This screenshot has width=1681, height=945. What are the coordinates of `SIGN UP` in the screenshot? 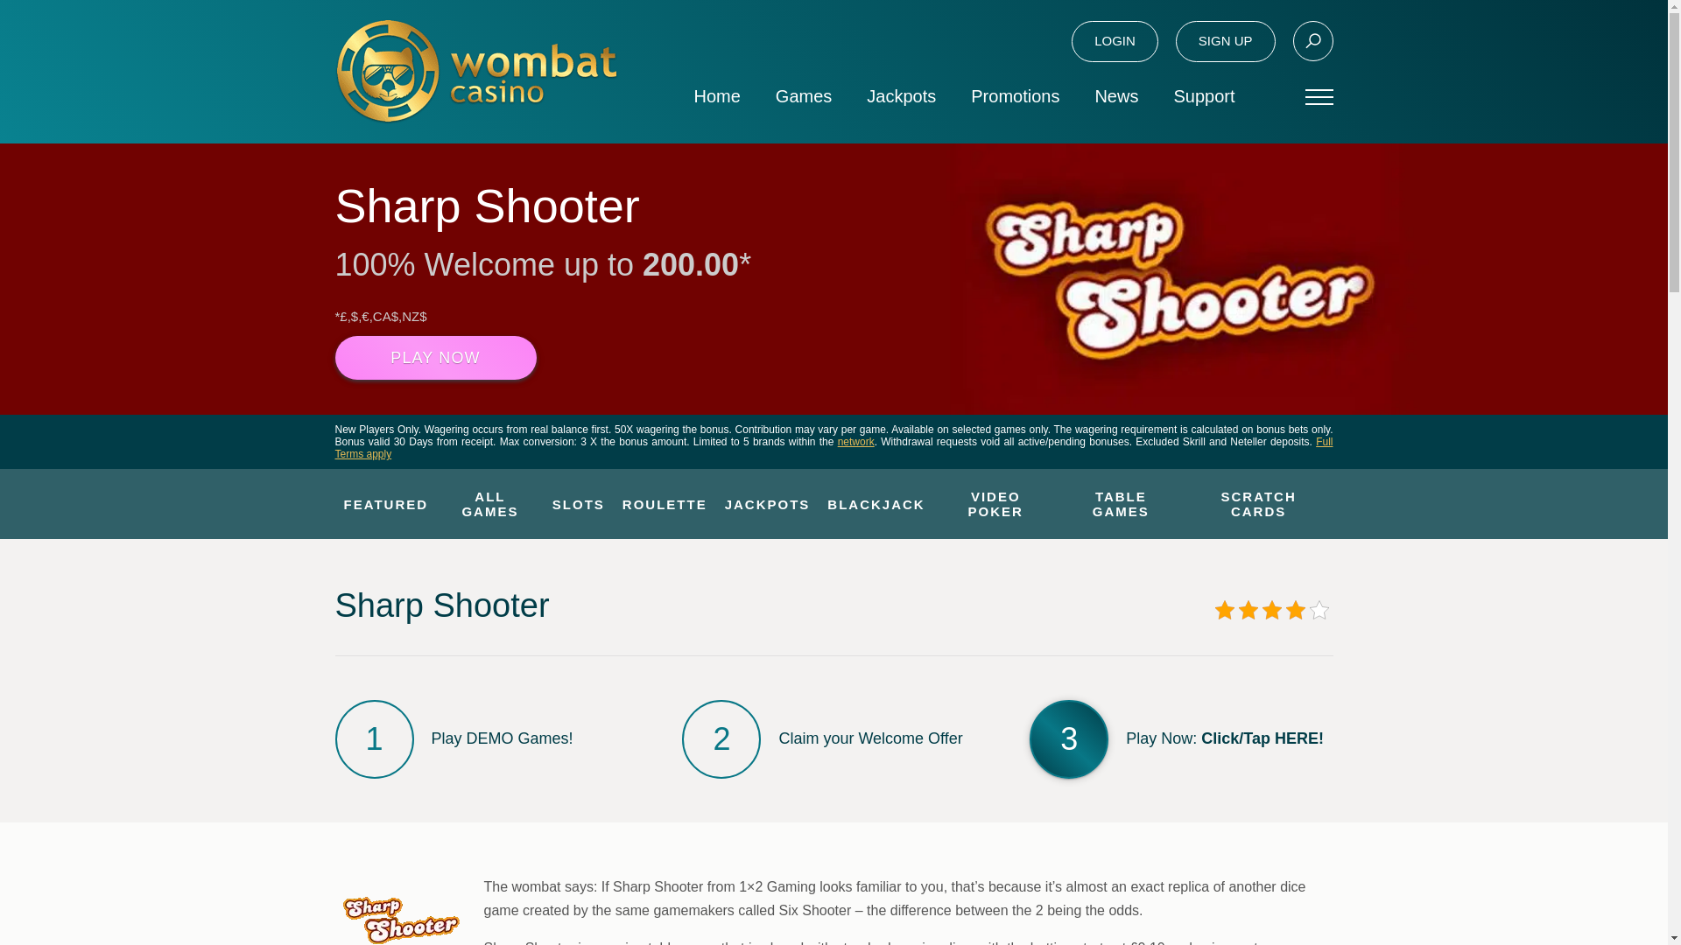 It's located at (1226, 41).